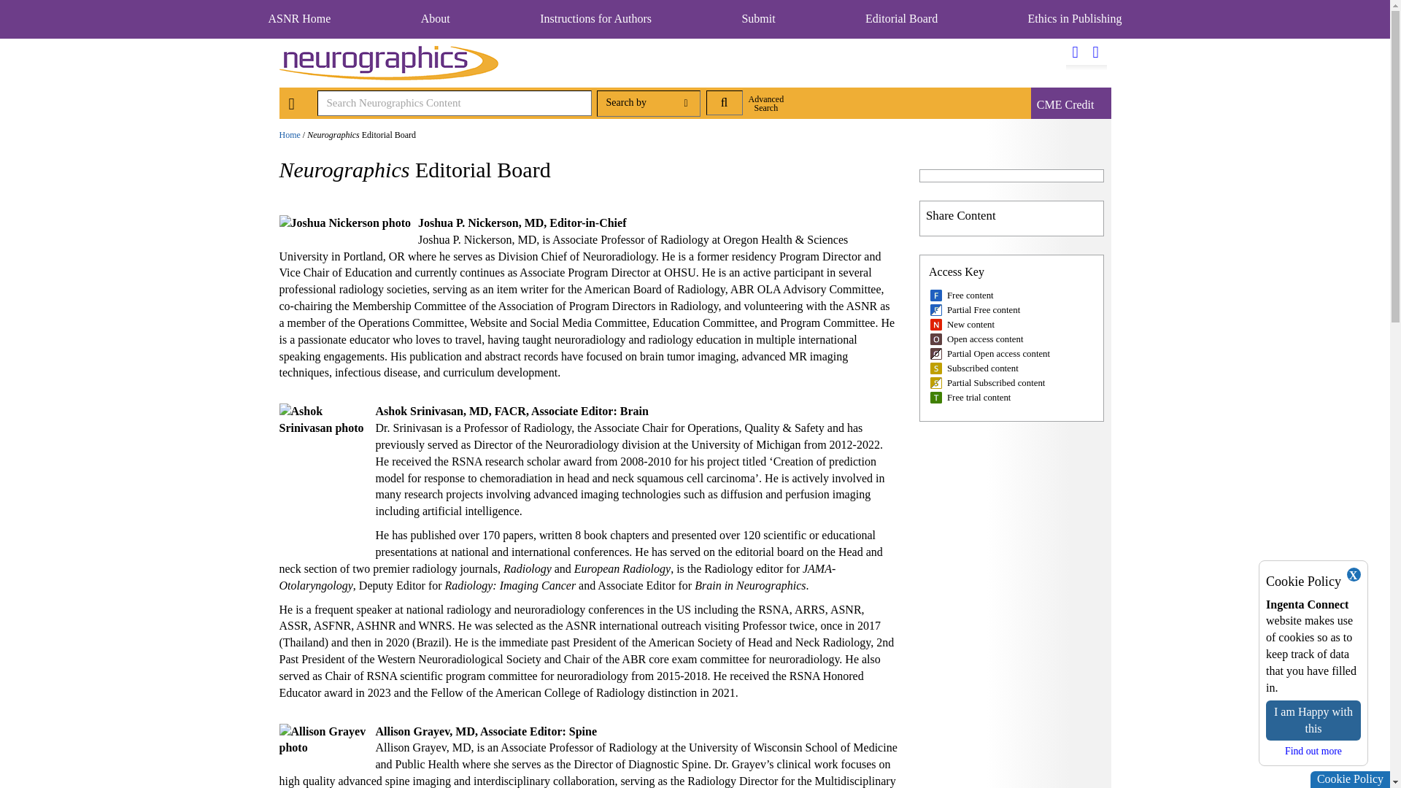 Image resolution: width=1401 pixels, height=788 pixels. I want to click on Search by, so click(648, 104).